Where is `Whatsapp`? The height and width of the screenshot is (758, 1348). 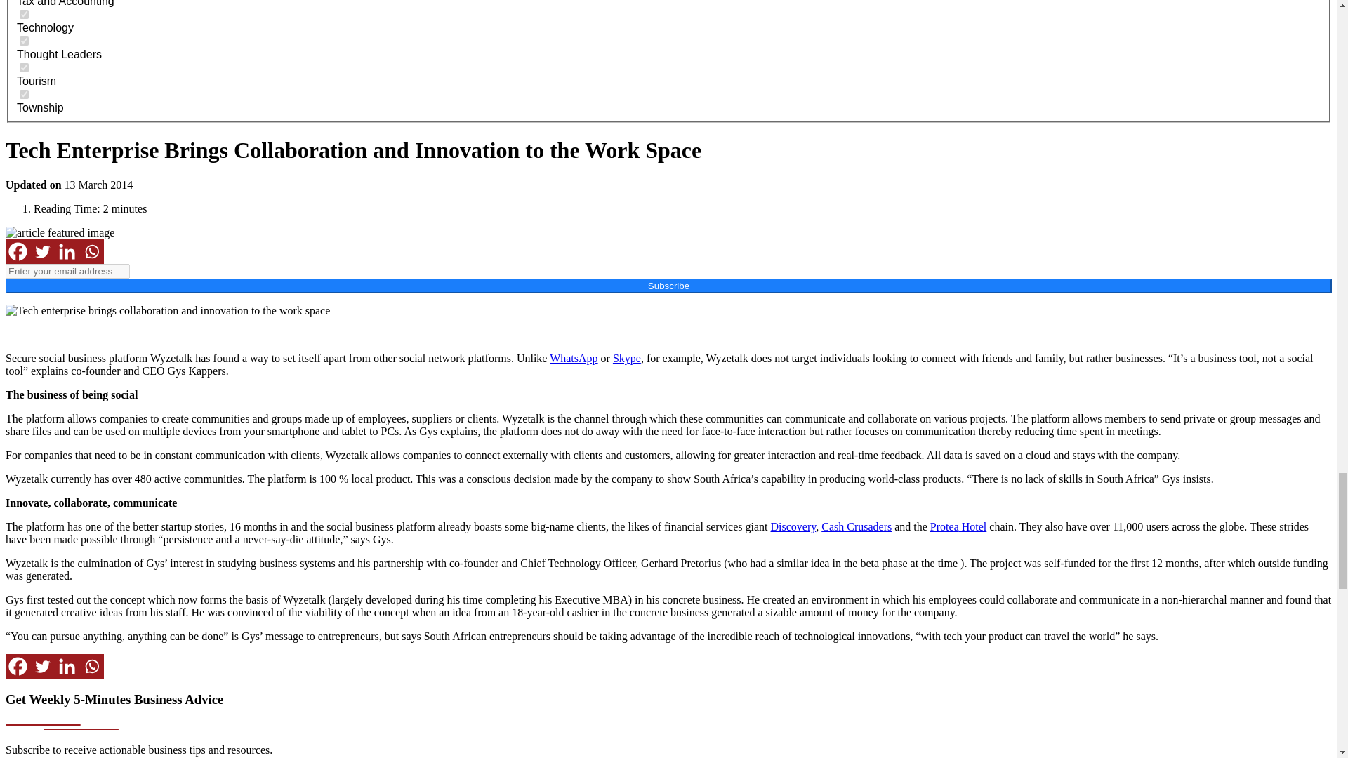 Whatsapp is located at coordinates (91, 251).